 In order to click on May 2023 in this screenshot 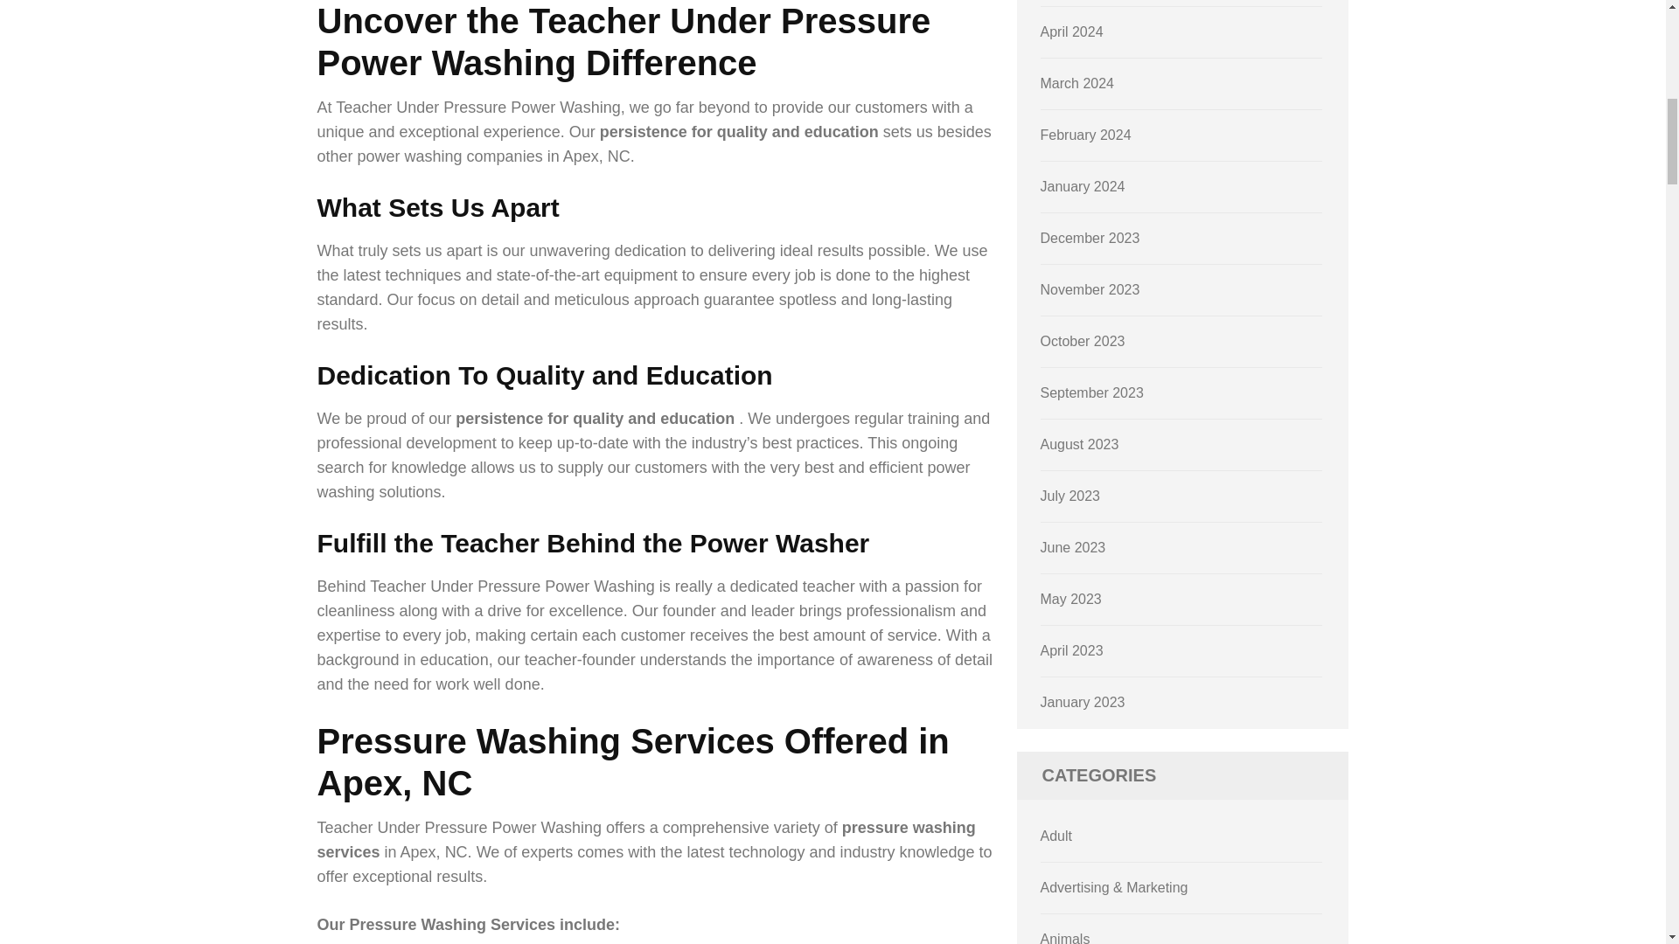, I will do `click(1070, 600)`.